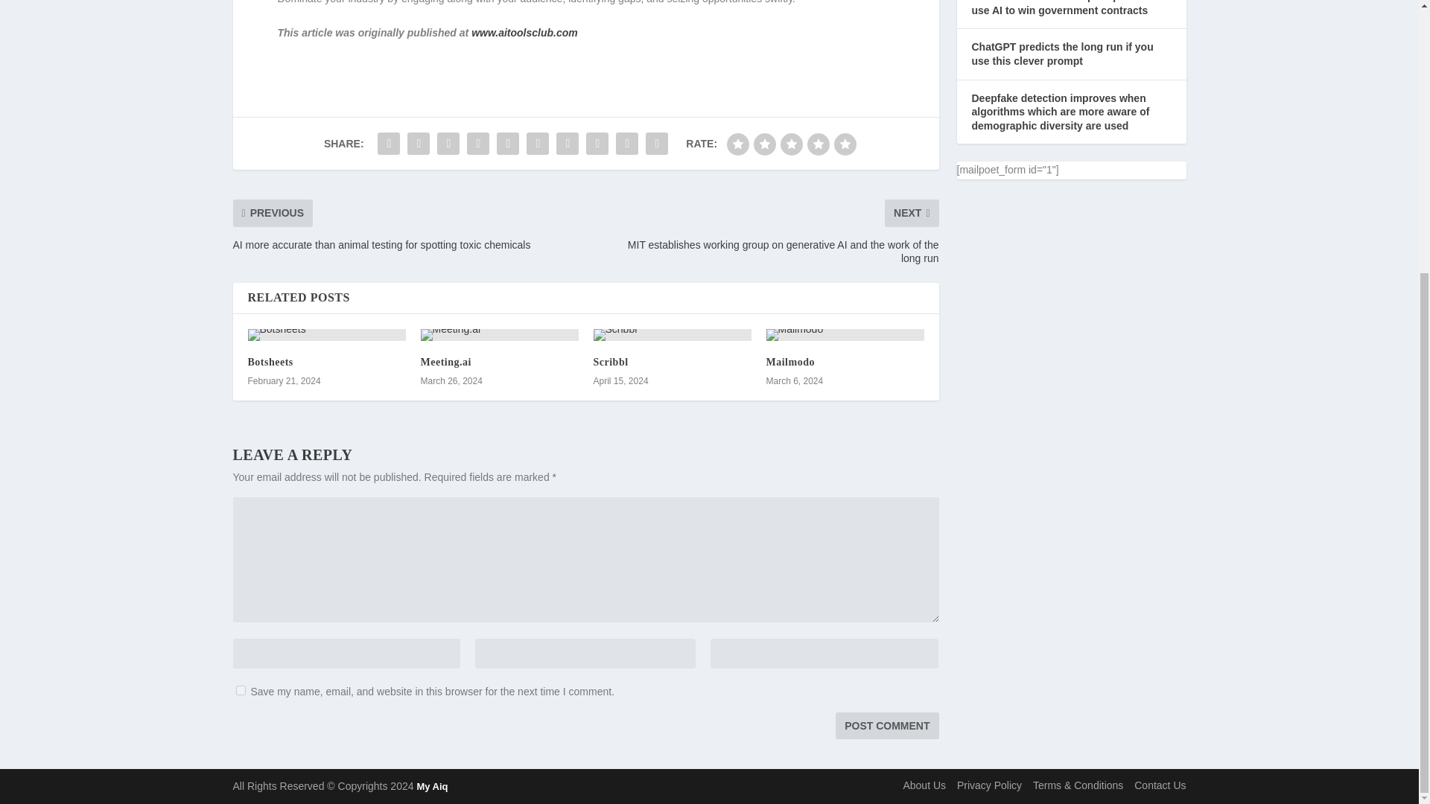  Describe the element at coordinates (478, 143) in the screenshot. I see `Share "Mentionlytics" via Tumblr` at that location.